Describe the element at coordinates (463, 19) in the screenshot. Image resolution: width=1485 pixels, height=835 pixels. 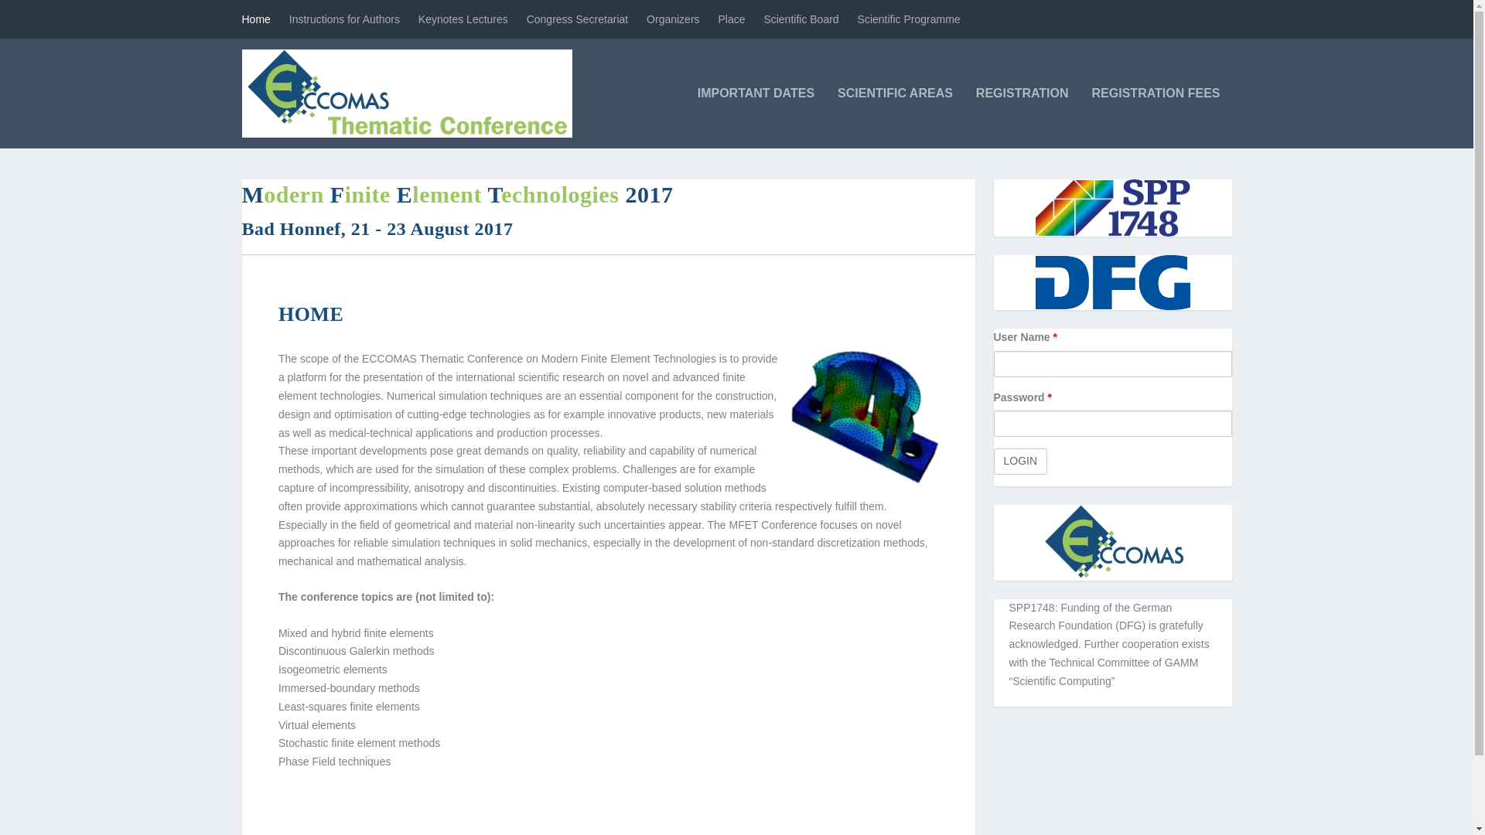
I see `Keynotes Lectures` at that location.